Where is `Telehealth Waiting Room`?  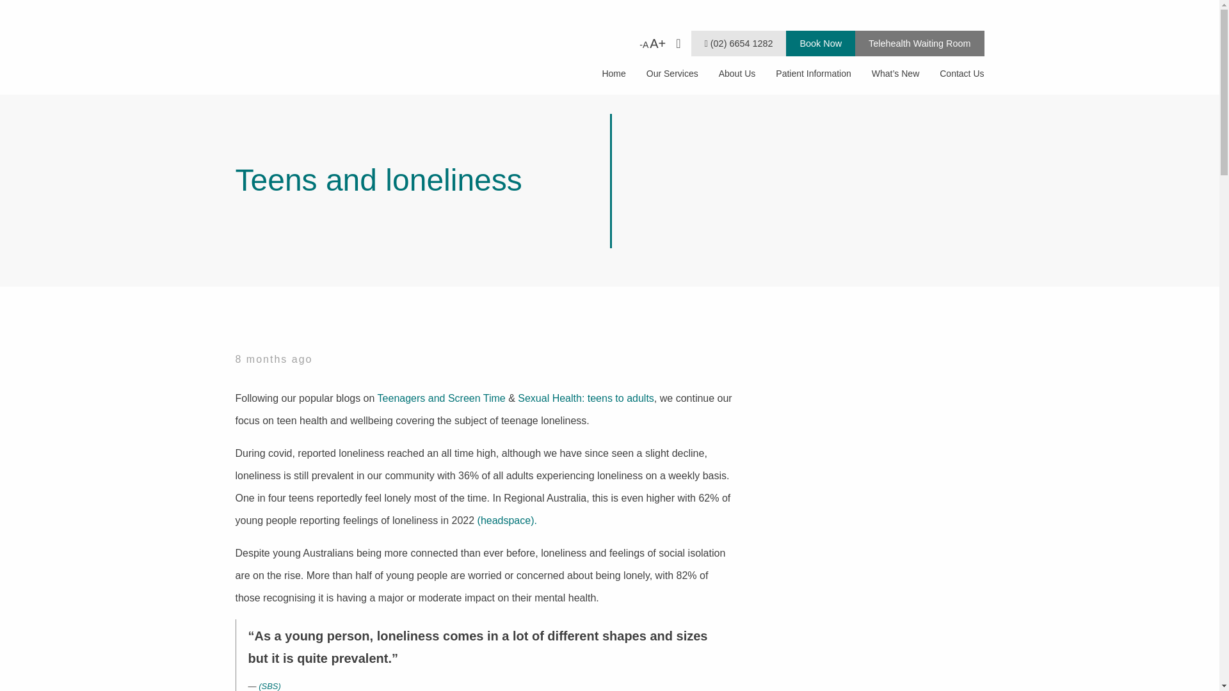 Telehealth Waiting Room is located at coordinates (919, 43).